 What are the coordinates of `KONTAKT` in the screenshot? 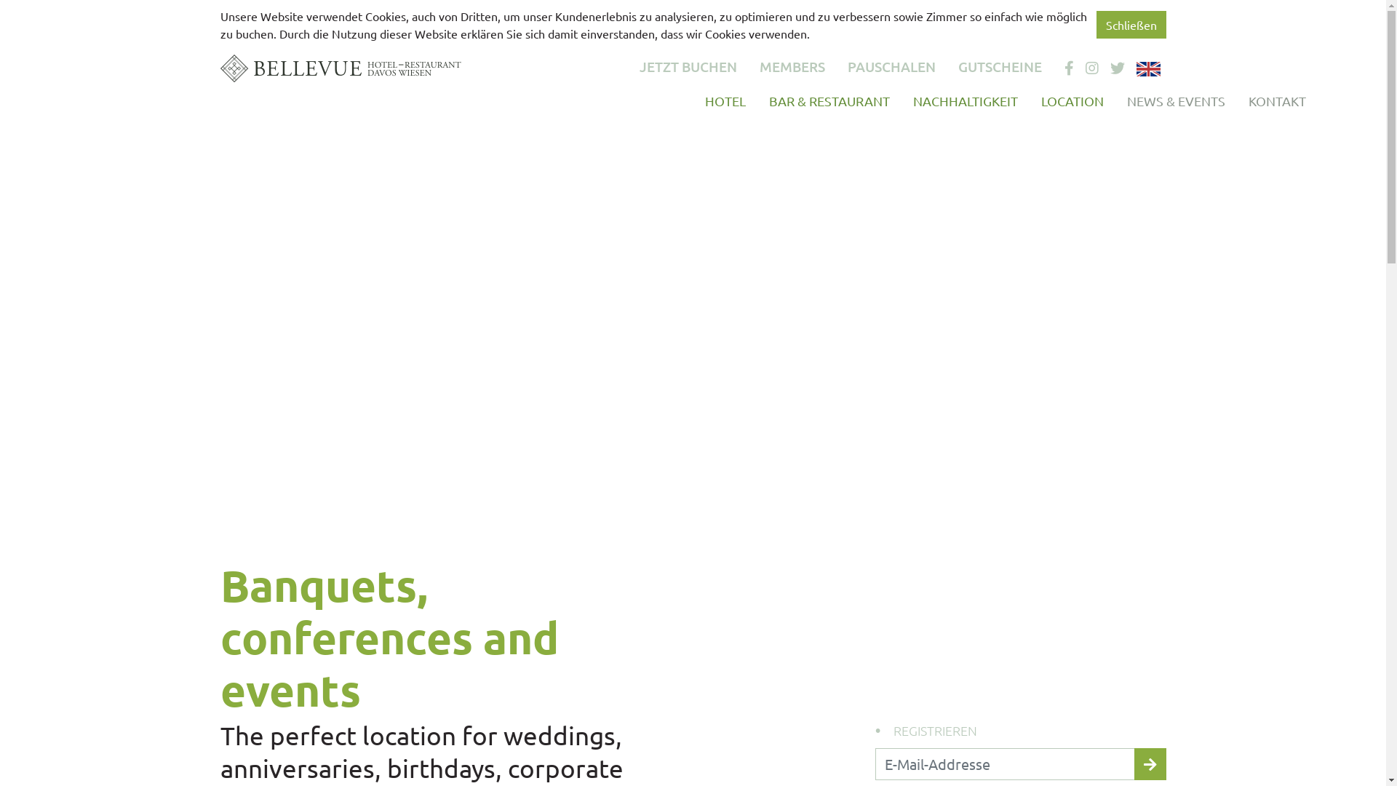 It's located at (1278, 100).